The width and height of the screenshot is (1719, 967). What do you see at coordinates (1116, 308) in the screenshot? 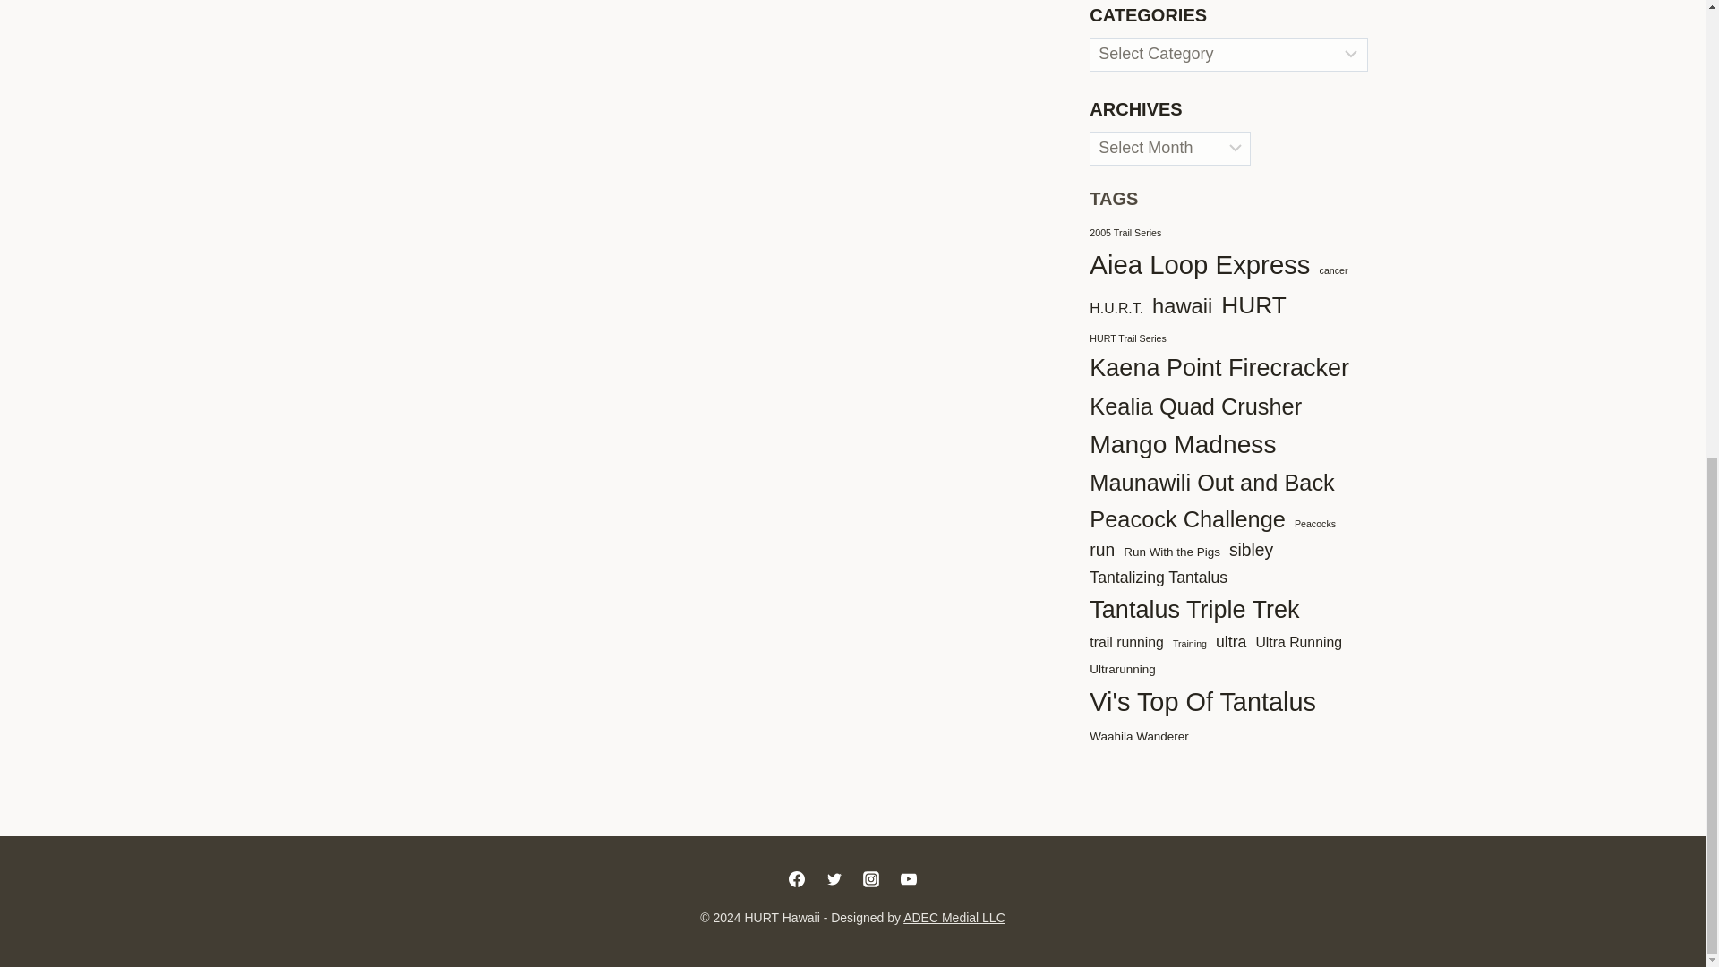
I see `H.U.R.T.` at bounding box center [1116, 308].